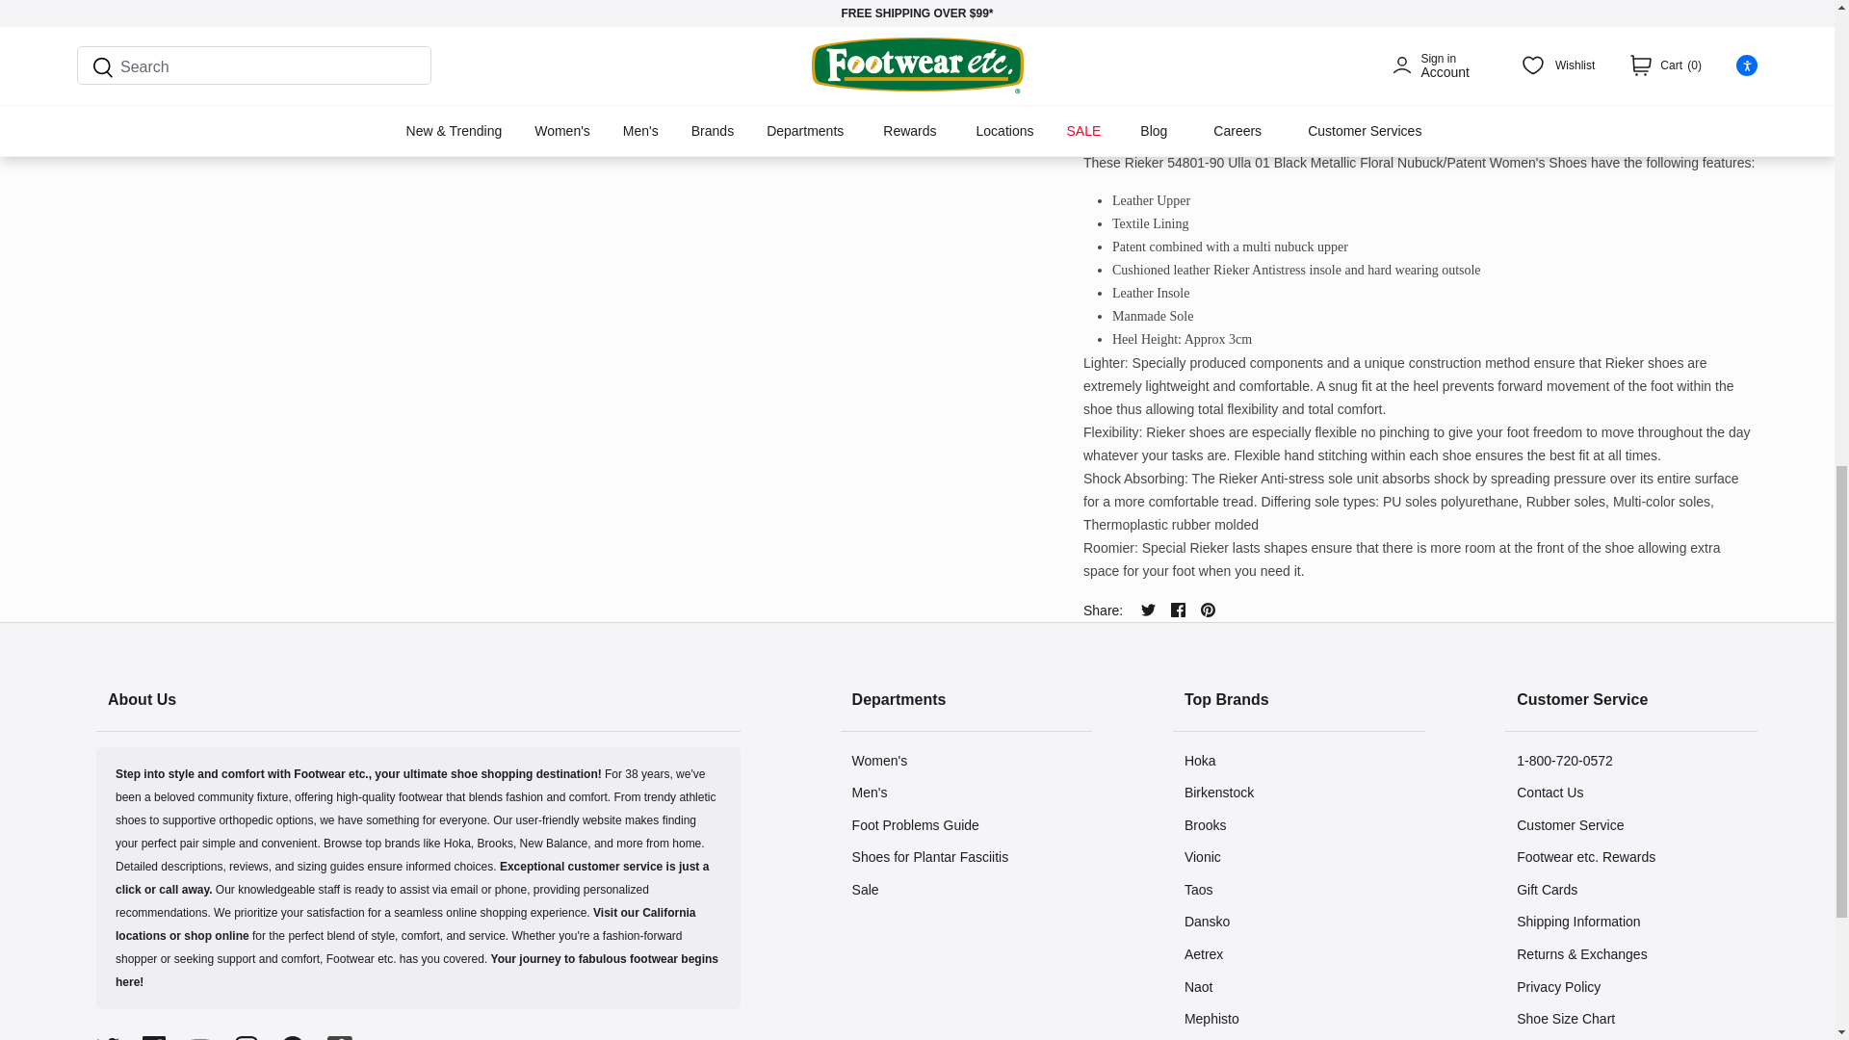  Describe the element at coordinates (200, 1038) in the screenshot. I see `Youtube` at that location.